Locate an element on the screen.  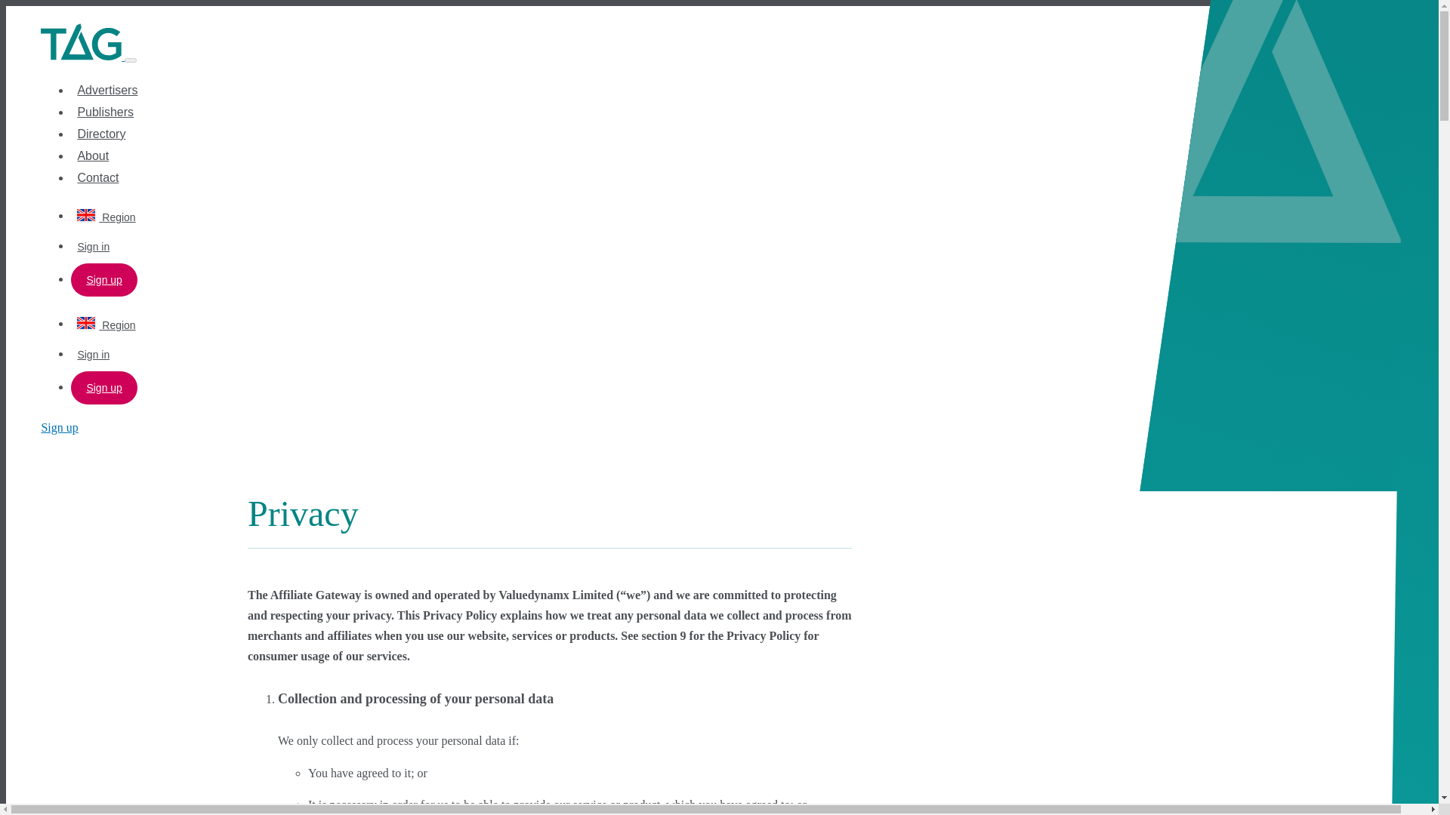
Home is located at coordinates (82, 56).